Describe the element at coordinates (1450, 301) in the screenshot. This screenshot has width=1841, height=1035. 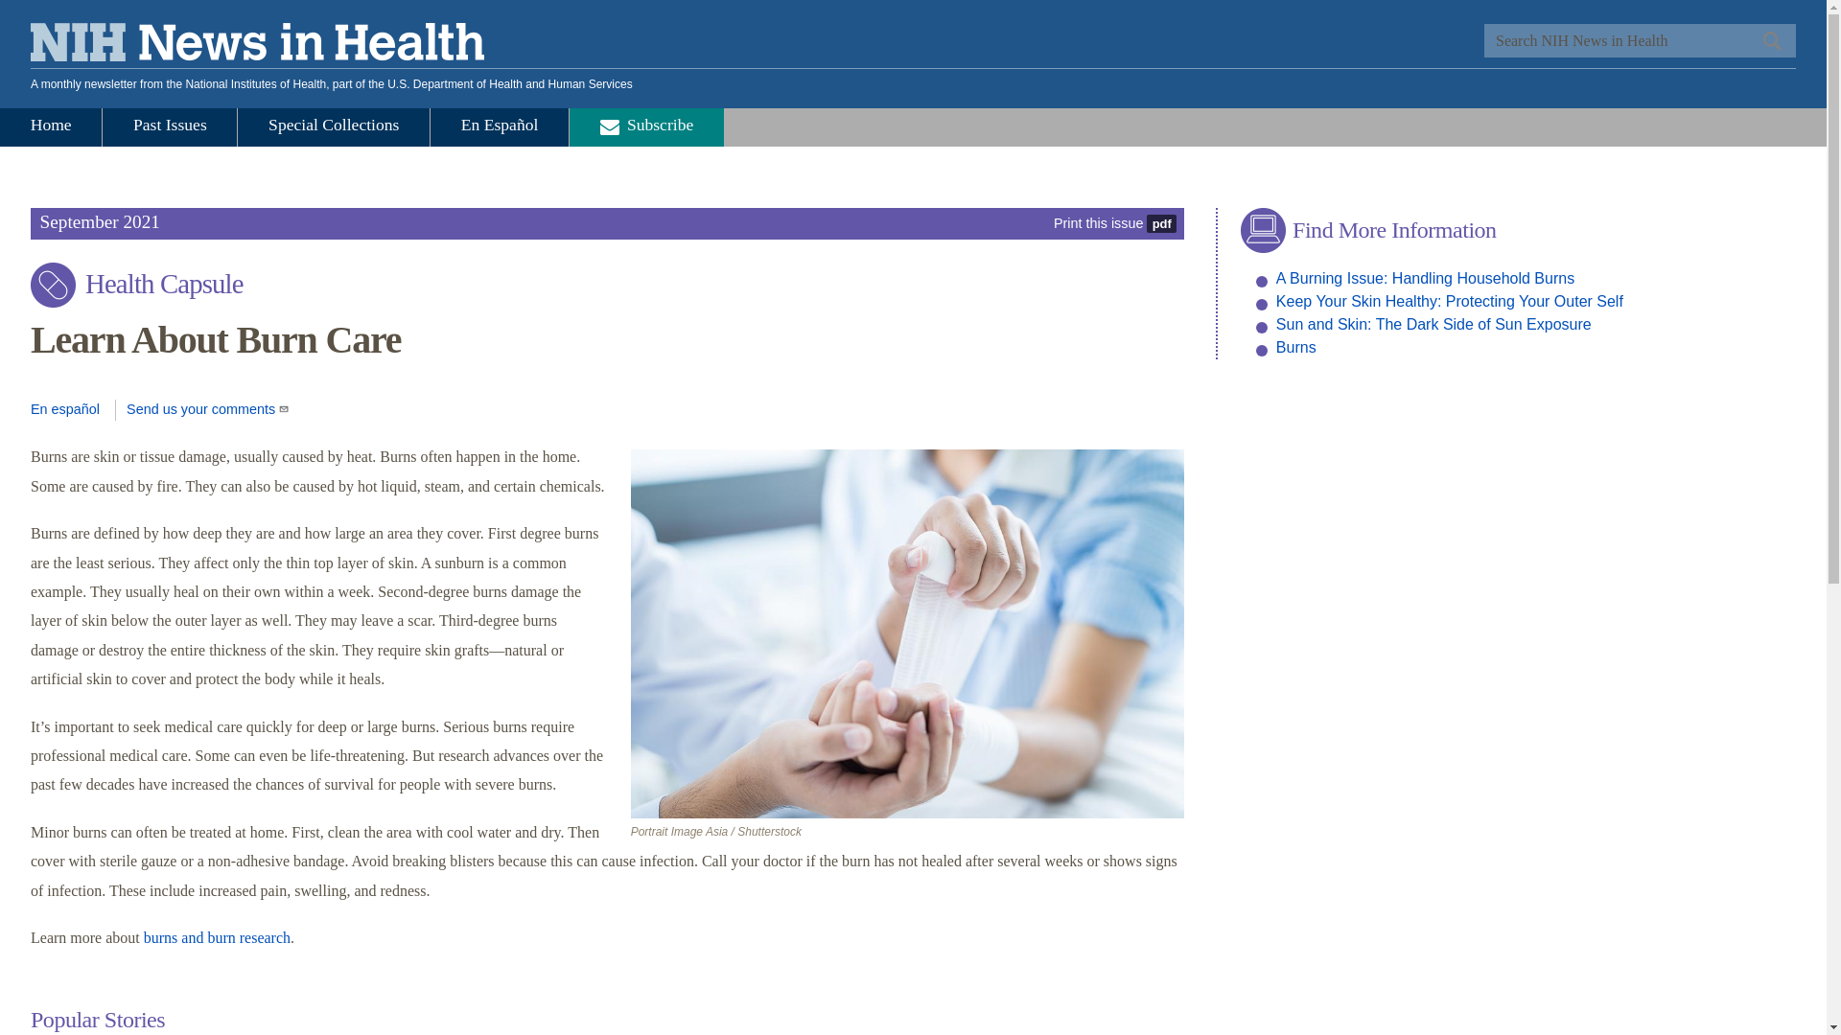
I see `Keep Your Skin Healthy: Protecting Your Outer Self` at that location.